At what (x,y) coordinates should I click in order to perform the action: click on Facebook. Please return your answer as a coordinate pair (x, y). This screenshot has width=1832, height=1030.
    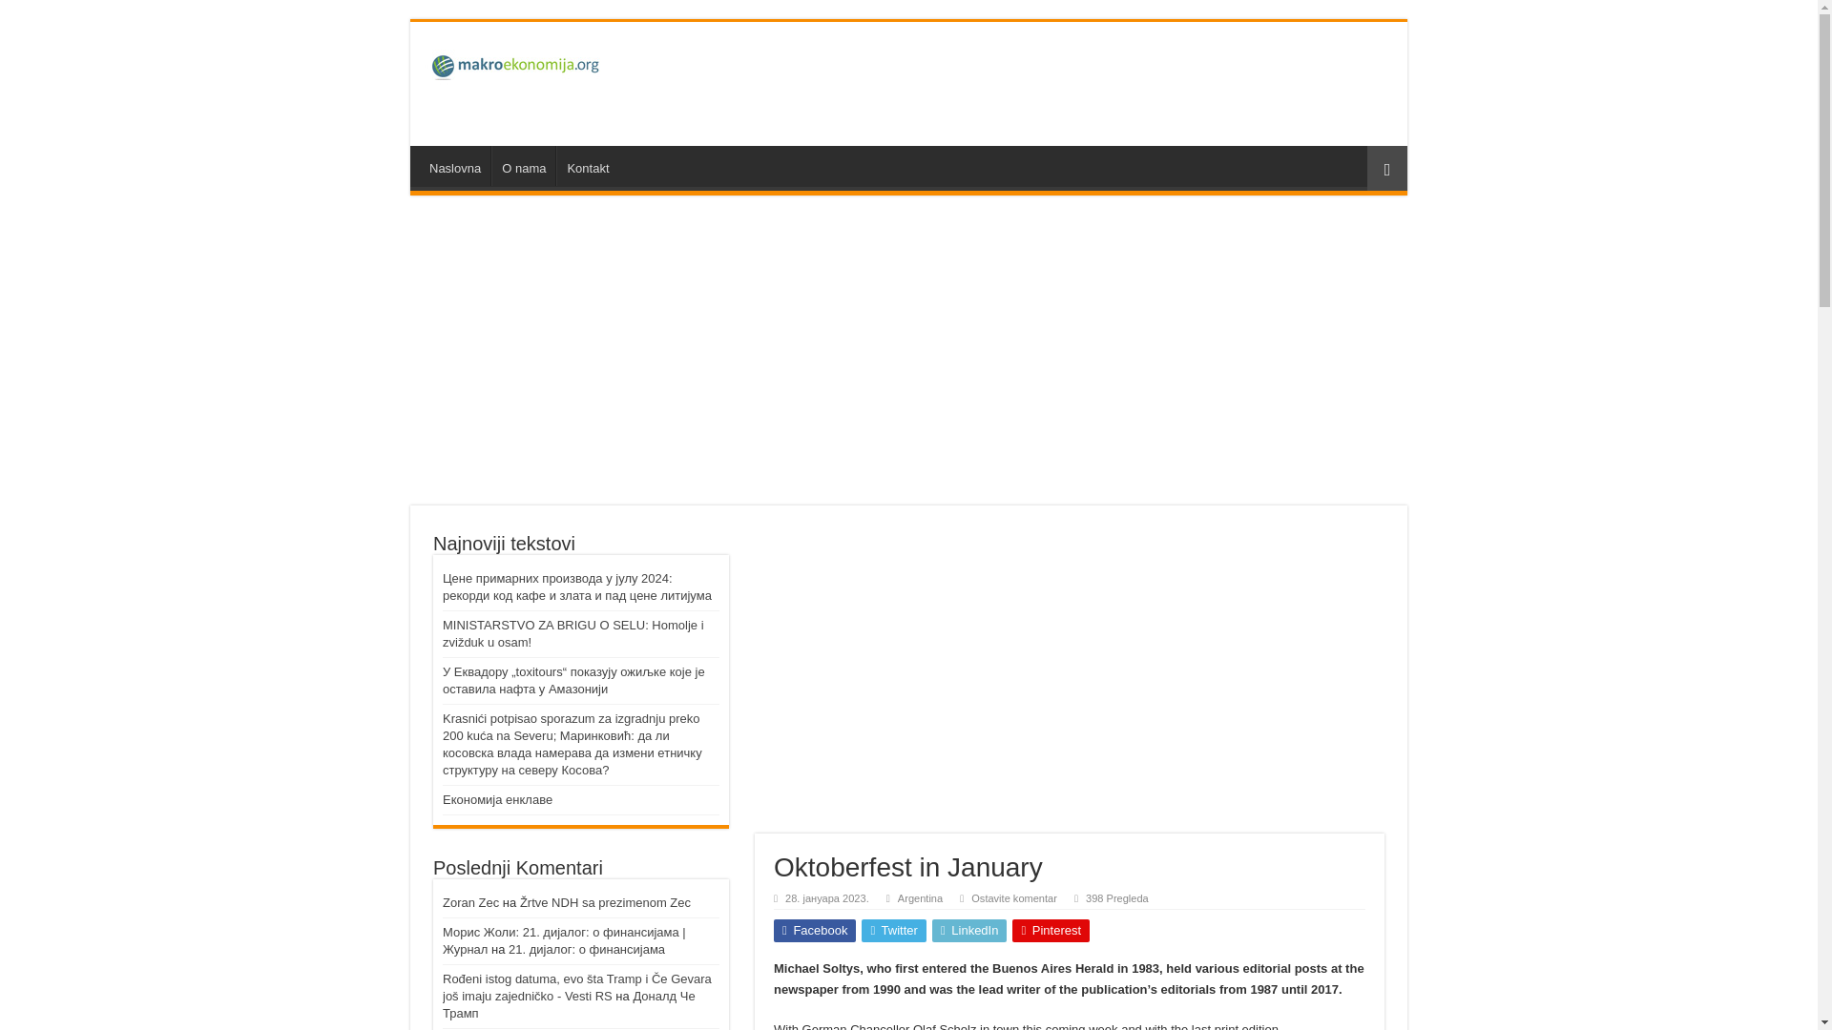
    Looking at the image, I should click on (814, 931).